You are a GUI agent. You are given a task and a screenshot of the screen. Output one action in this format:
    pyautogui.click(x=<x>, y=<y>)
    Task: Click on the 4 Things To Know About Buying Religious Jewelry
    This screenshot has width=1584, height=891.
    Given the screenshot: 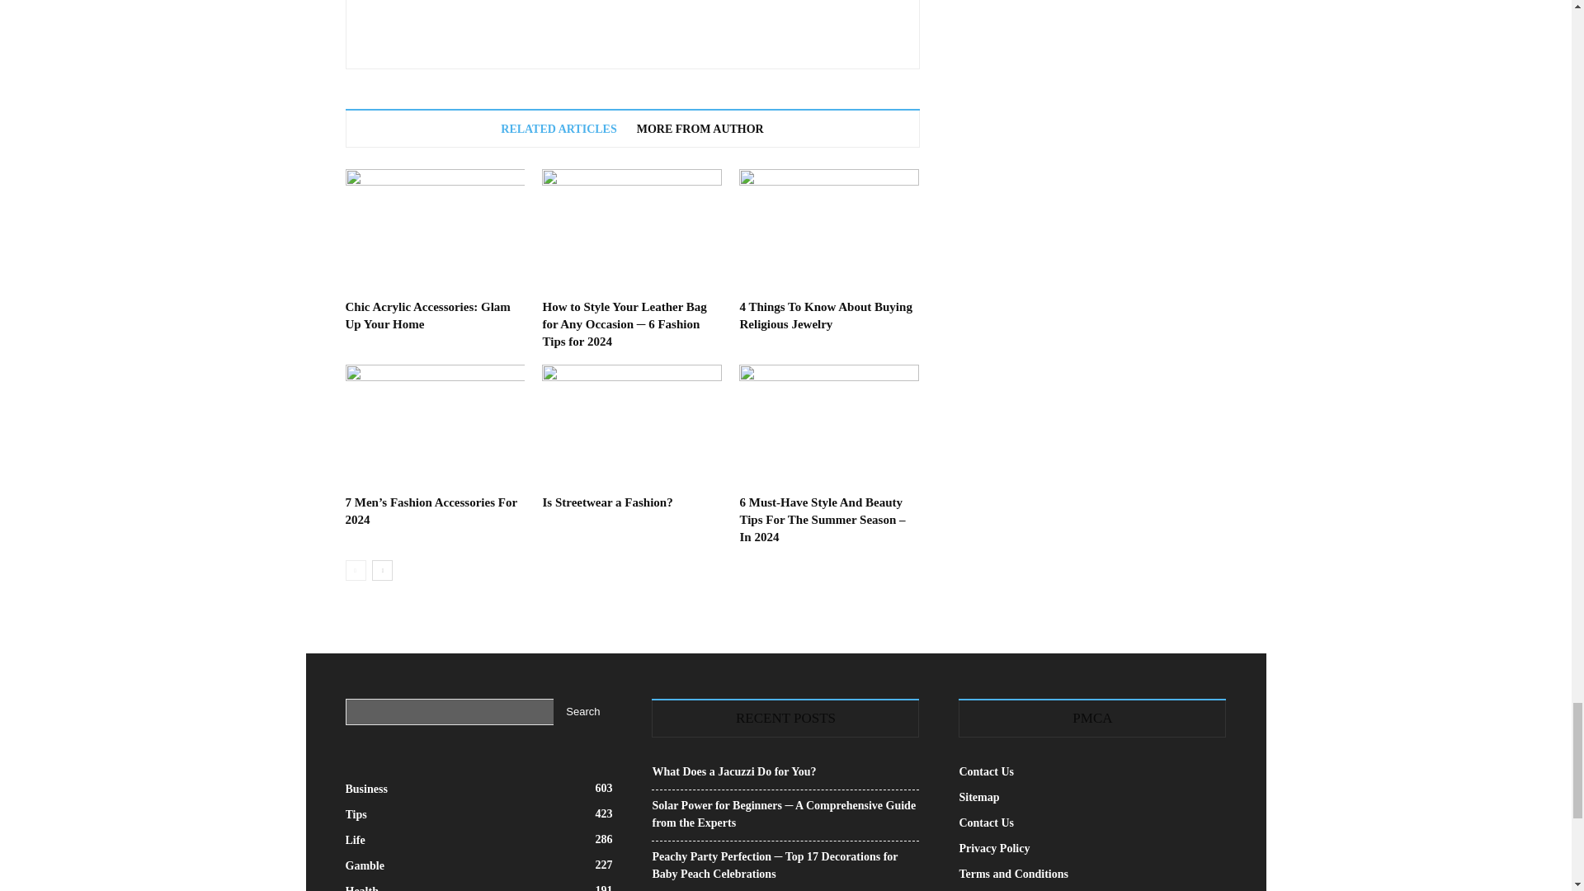 What is the action you would take?
    pyautogui.click(x=825, y=315)
    